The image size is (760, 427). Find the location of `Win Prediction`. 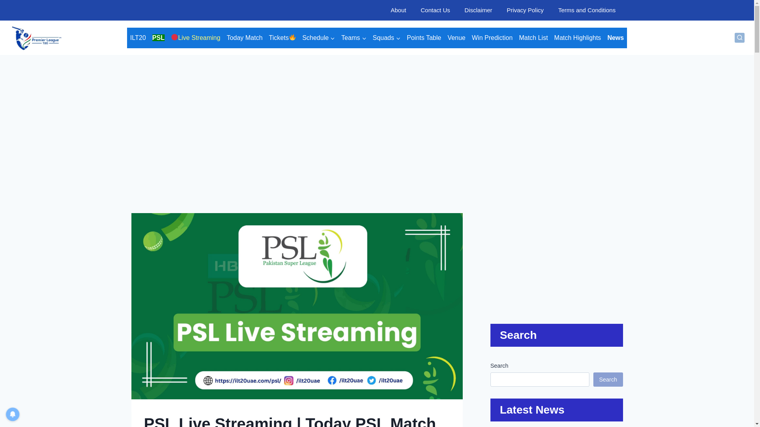

Win Prediction is located at coordinates (492, 38).